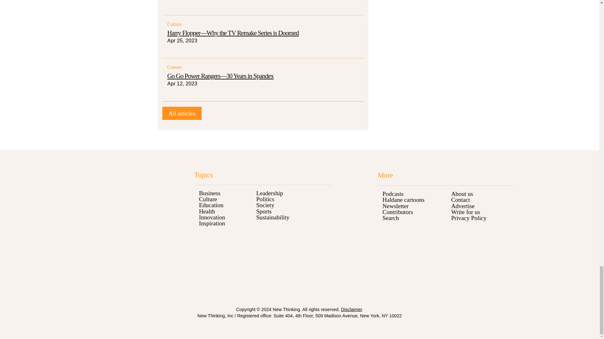 The height and width of the screenshot is (339, 604). Describe the element at coordinates (182, 114) in the screenshot. I see `Sandro Monetti` at that location.